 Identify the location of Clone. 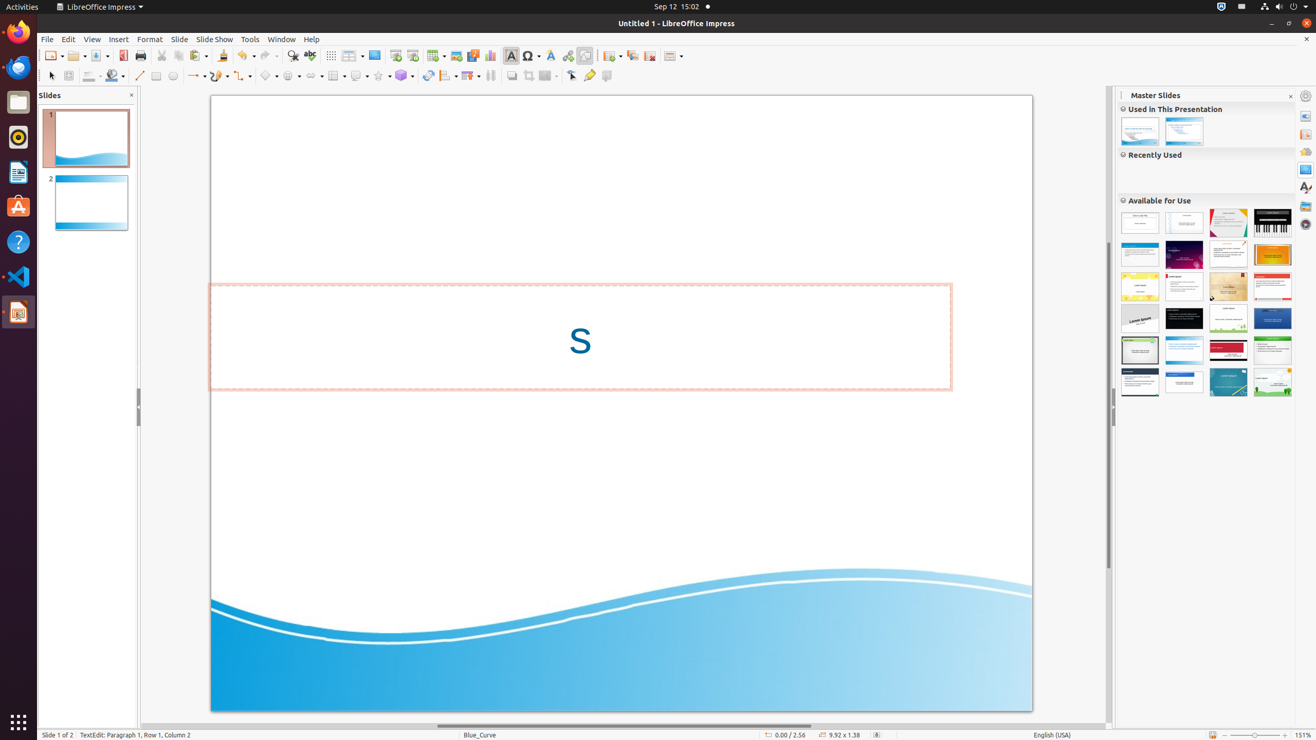
(222, 55).